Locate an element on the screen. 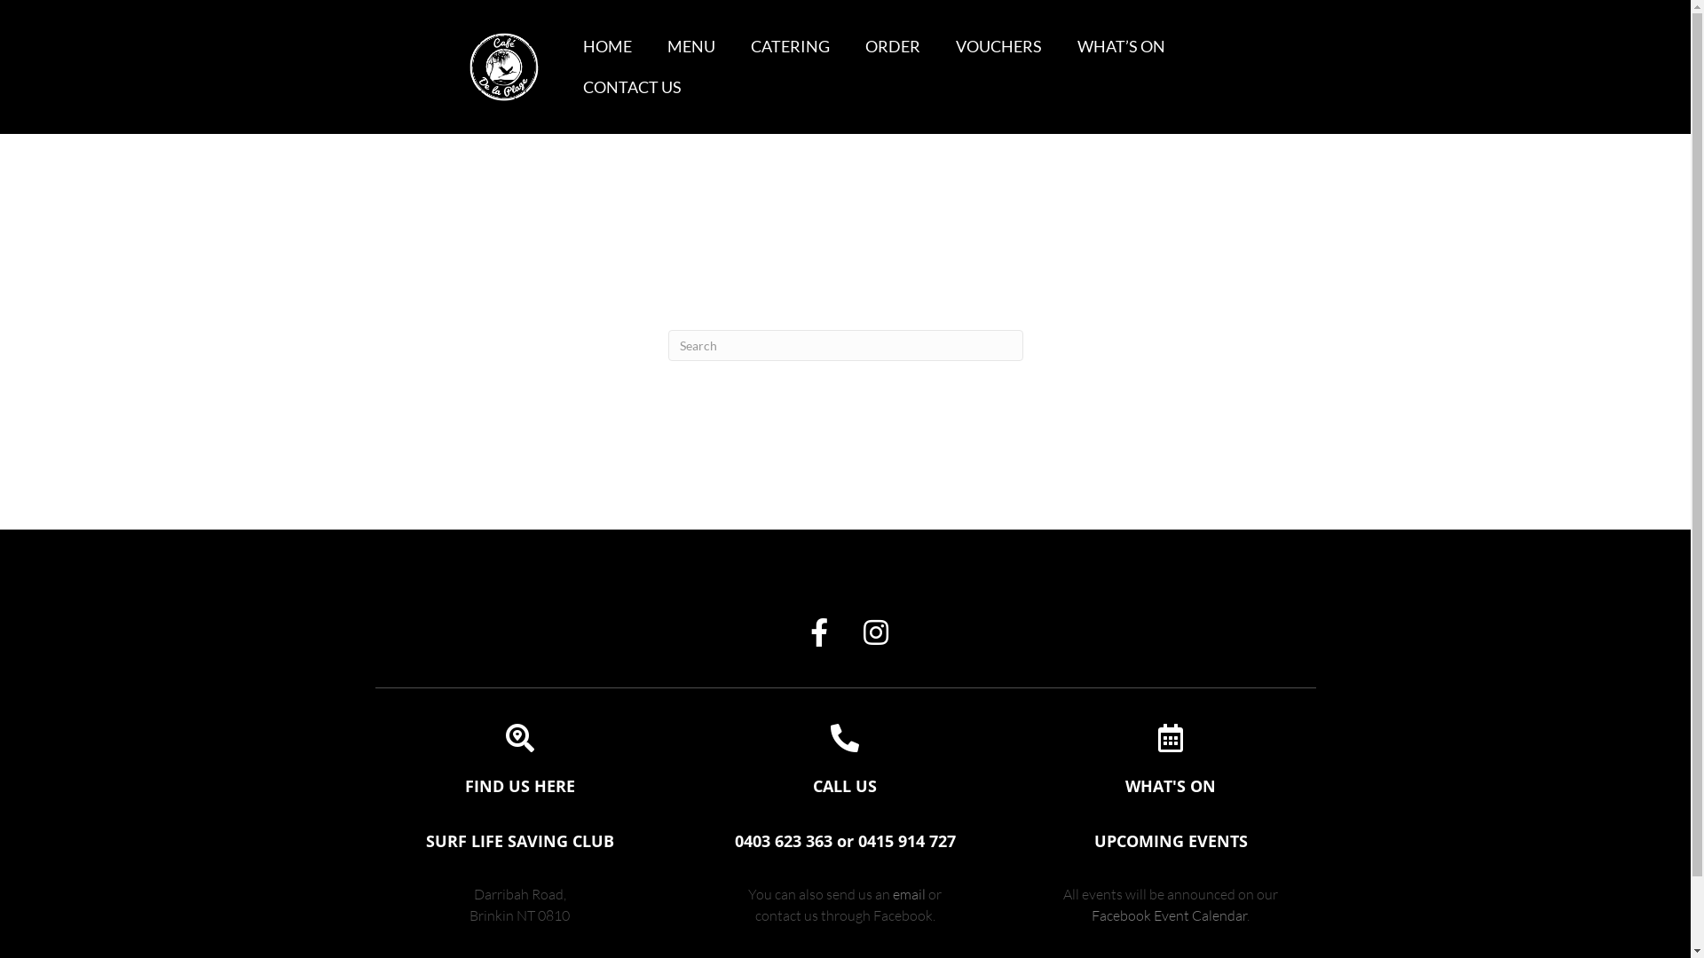 The height and width of the screenshot is (958, 1704). CATERING is located at coordinates (790, 47).